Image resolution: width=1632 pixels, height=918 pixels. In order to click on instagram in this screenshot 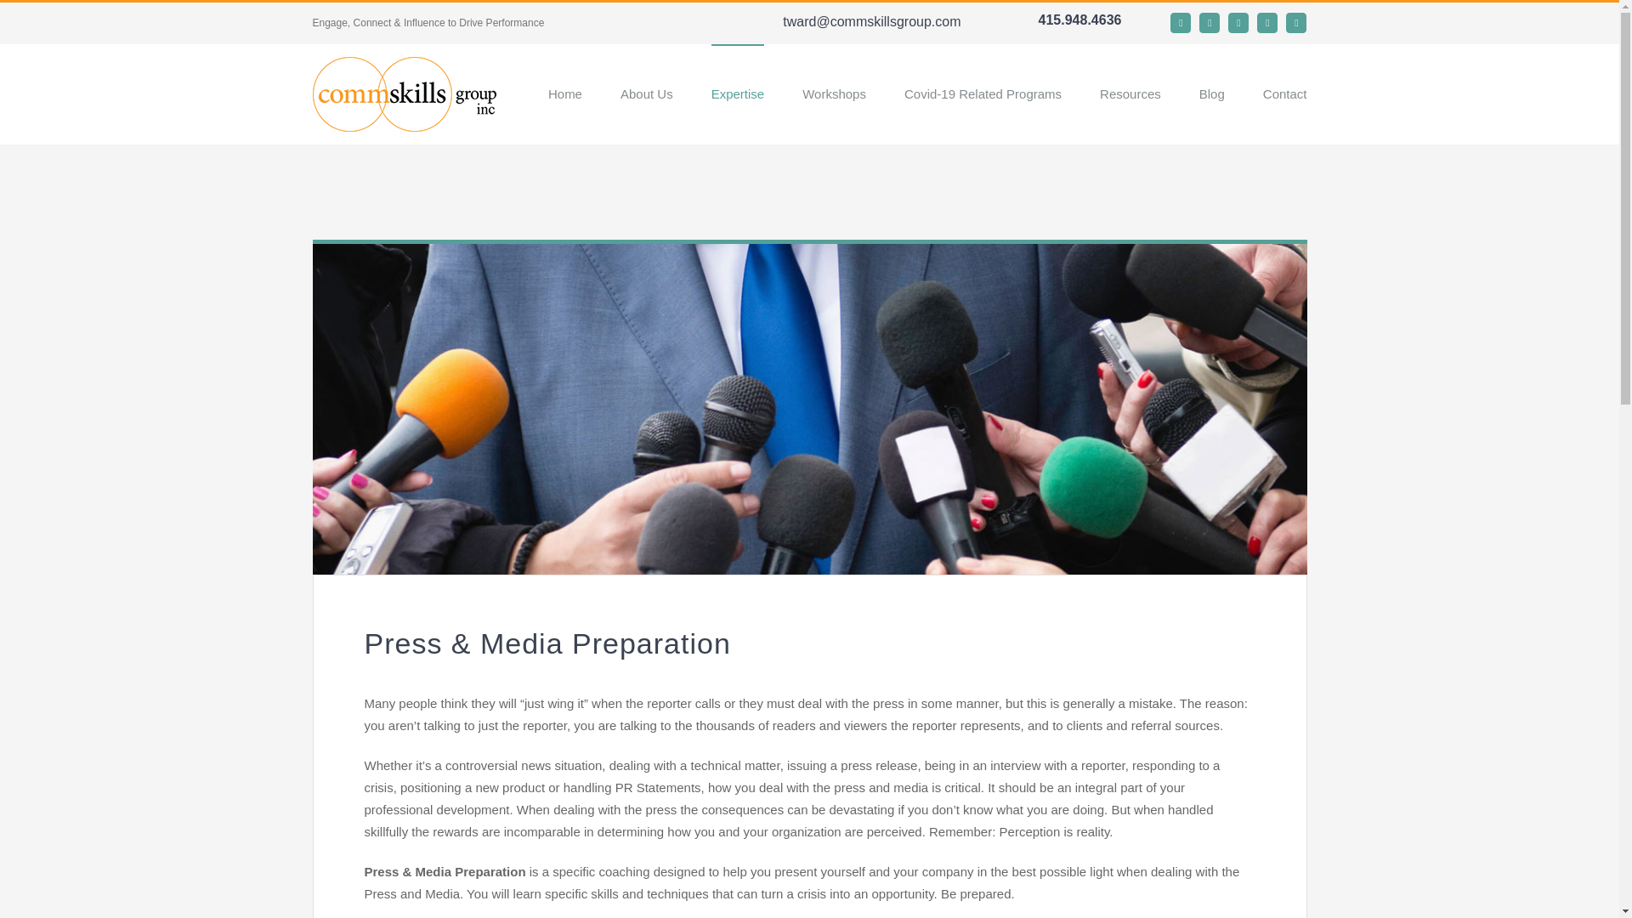, I will do `click(1295, 22)`.